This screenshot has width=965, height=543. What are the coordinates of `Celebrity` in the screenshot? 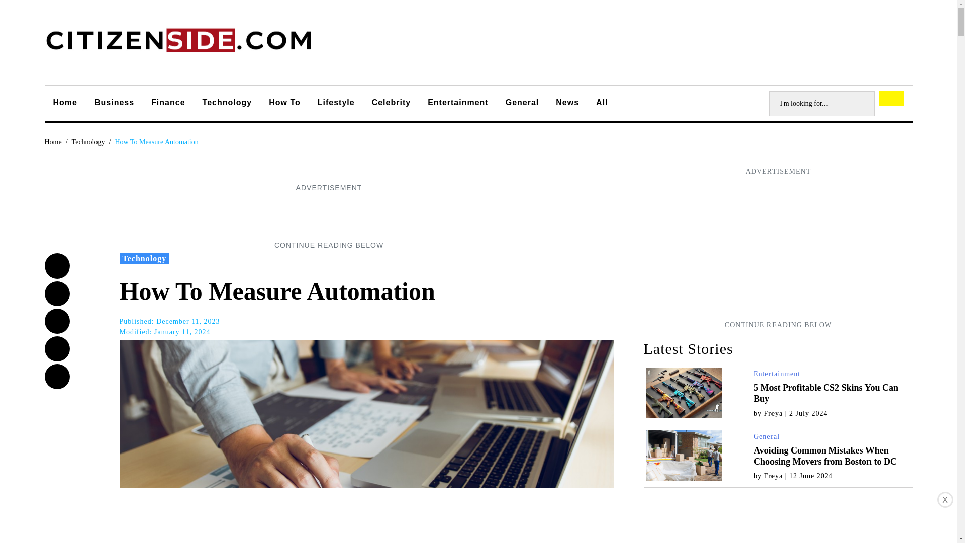 It's located at (391, 104).